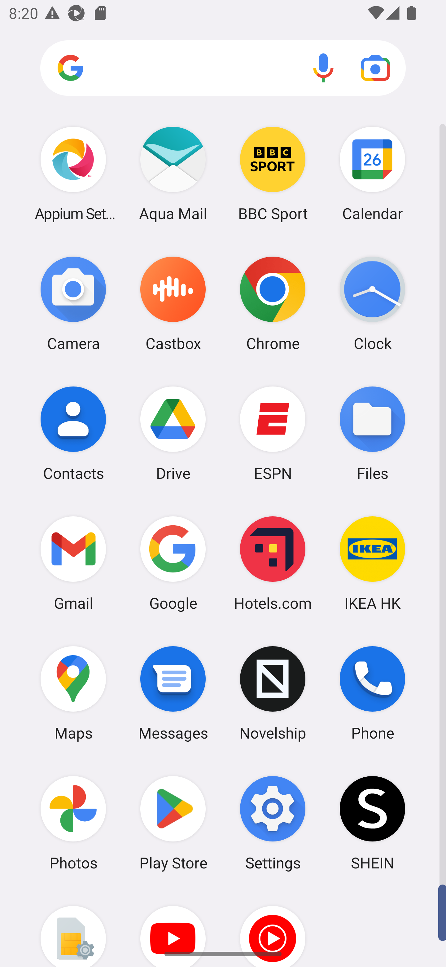  What do you see at coordinates (73, 303) in the screenshot?
I see `Camera` at bounding box center [73, 303].